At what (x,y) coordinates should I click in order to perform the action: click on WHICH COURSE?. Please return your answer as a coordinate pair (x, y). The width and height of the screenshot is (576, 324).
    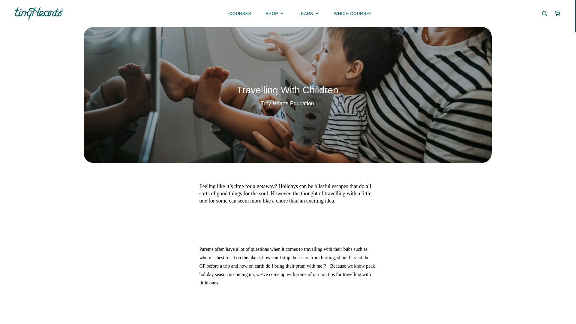
    Looking at the image, I should click on (353, 13).